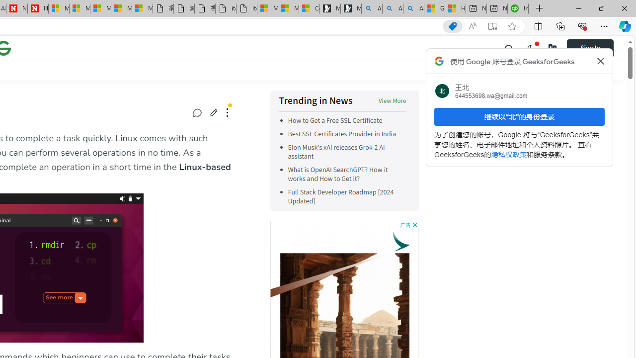  Describe the element at coordinates (341, 197) in the screenshot. I see `Full Stack Developer Roadmap [2024 Updated]` at that location.